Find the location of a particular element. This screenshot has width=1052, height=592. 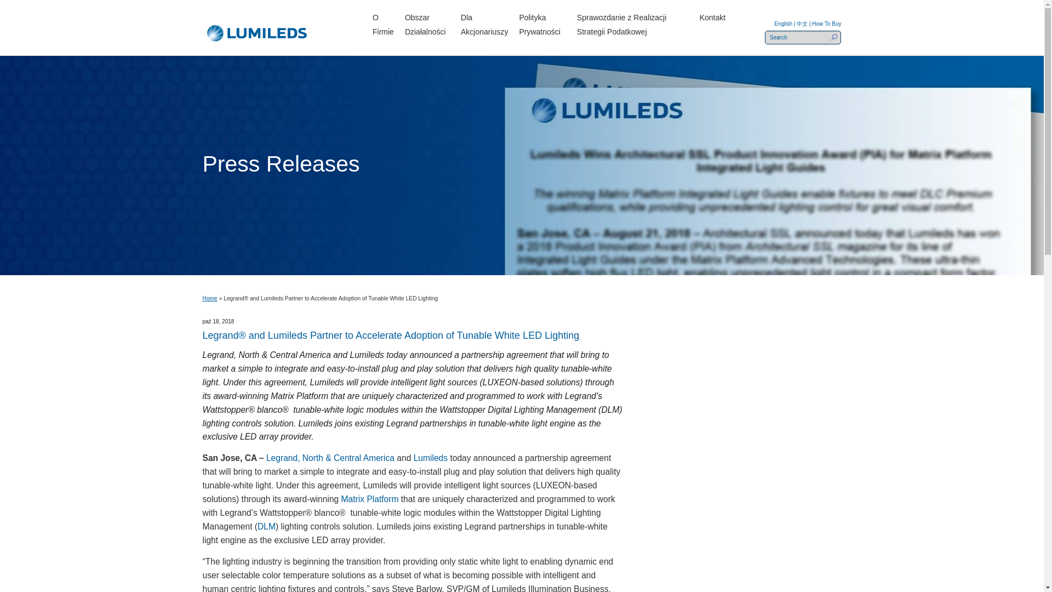

Dla Akcjonariuszy is located at coordinates (484, 25).